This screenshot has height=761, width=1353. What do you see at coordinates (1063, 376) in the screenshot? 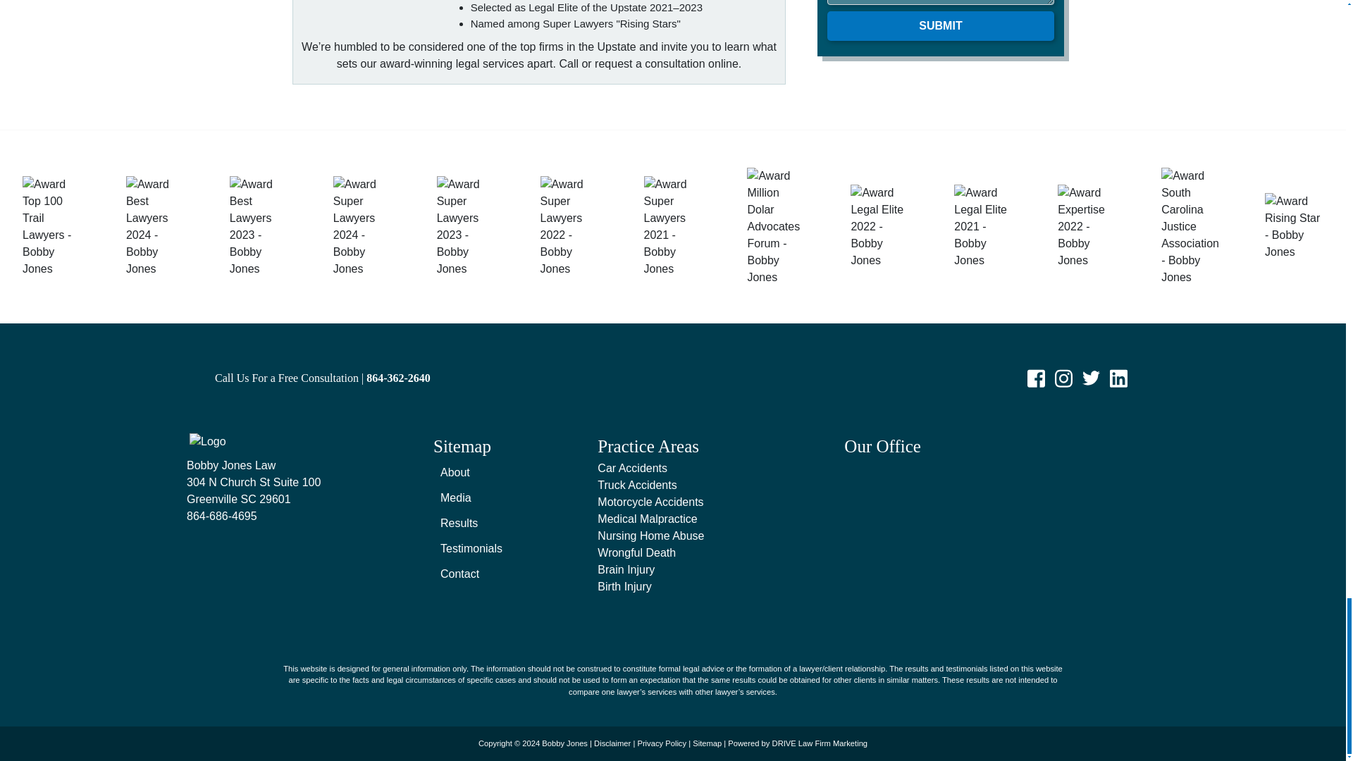
I see `Instagram` at bounding box center [1063, 376].